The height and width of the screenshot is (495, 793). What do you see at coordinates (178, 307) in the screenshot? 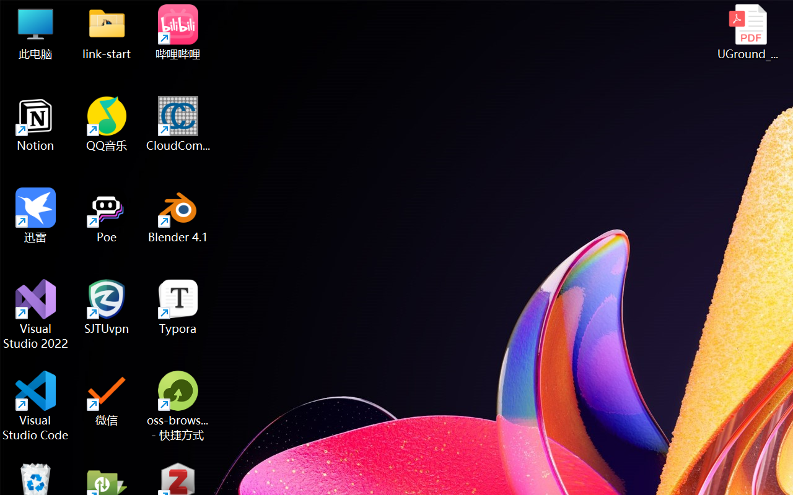
I see `Typora` at bounding box center [178, 307].